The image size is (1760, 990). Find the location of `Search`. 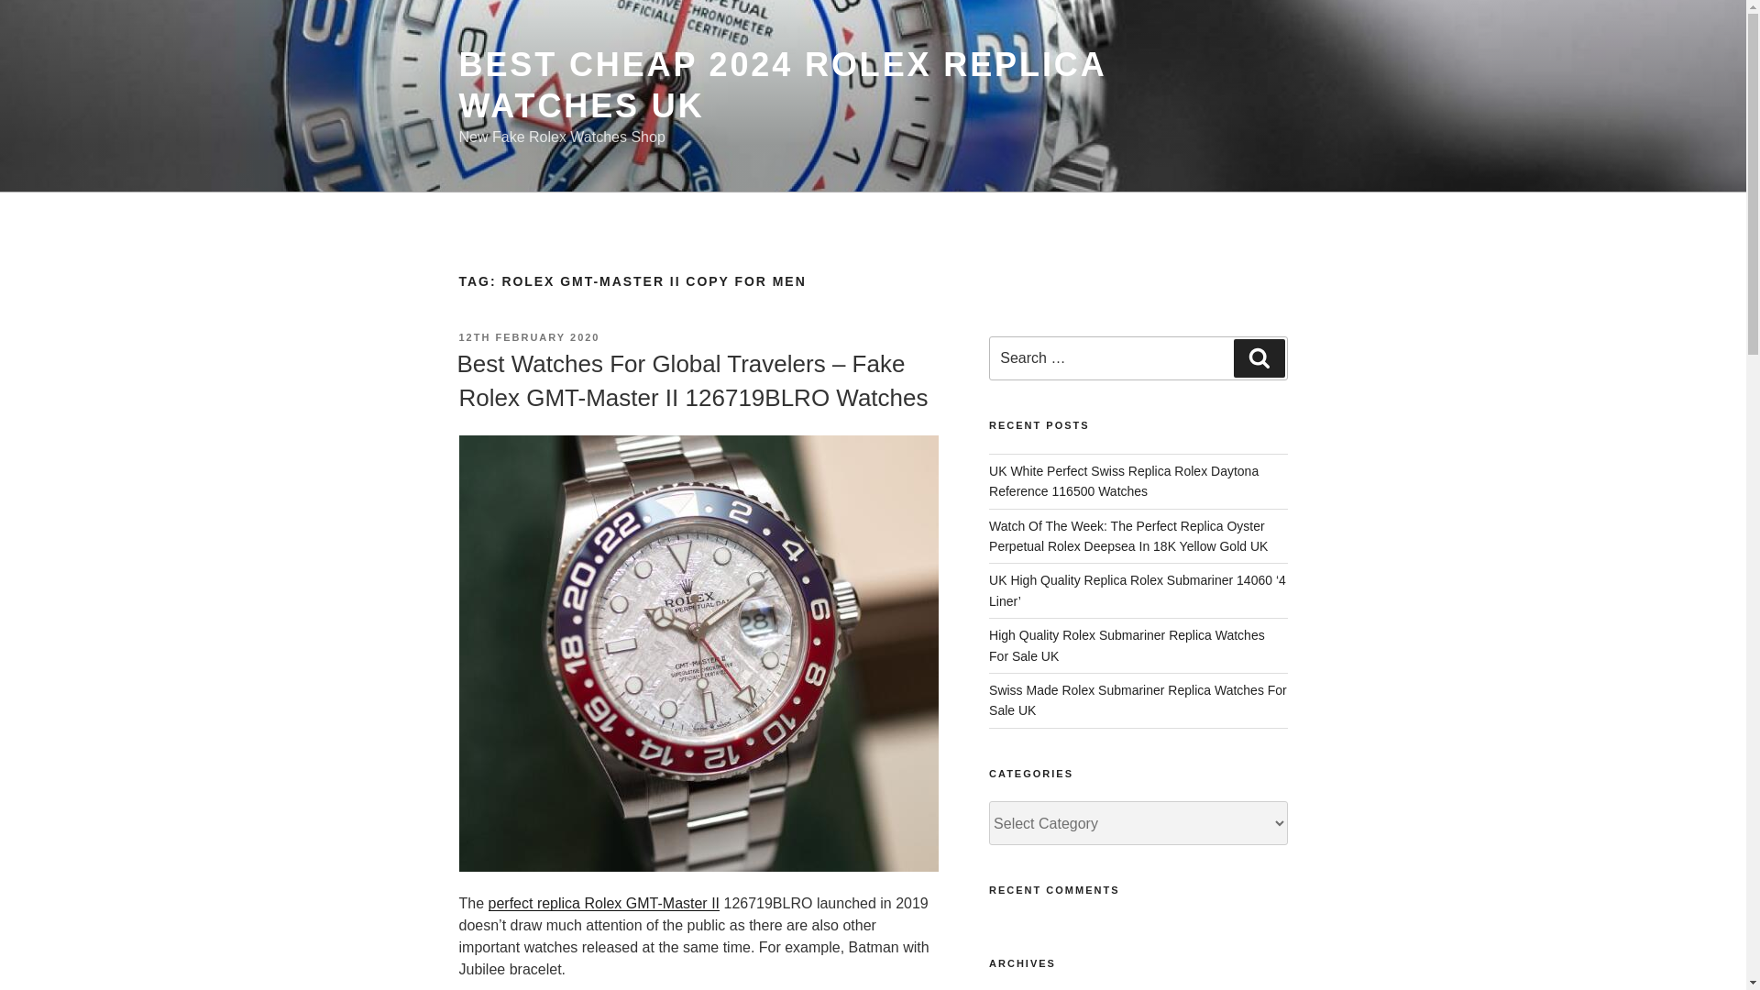

Search is located at coordinates (1259, 357).